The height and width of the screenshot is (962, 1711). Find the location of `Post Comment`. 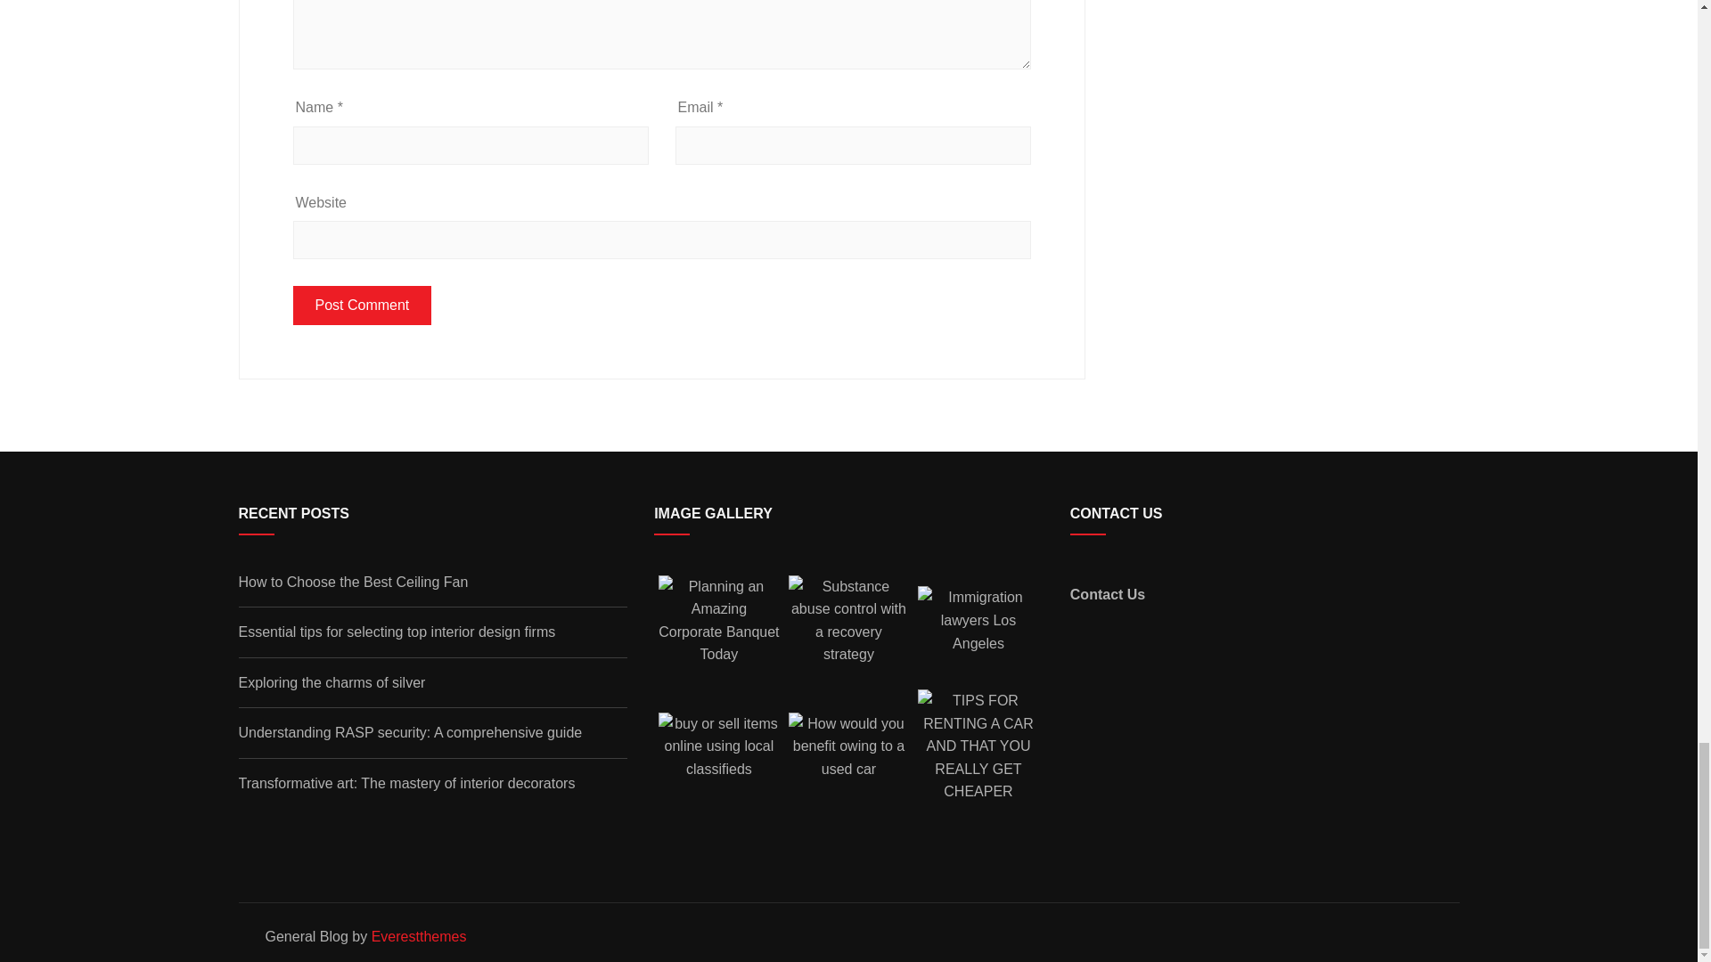

Post Comment is located at coordinates (362, 305).